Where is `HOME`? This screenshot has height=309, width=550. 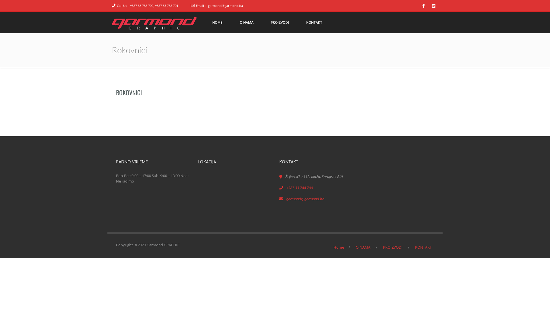
HOME is located at coordinates (217, 23).